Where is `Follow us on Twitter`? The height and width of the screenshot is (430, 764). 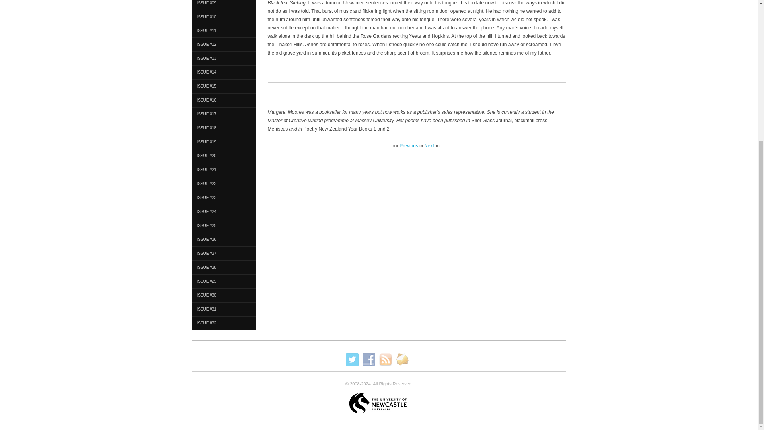
Follow us on Twitter is located at coordinates (352, 359).